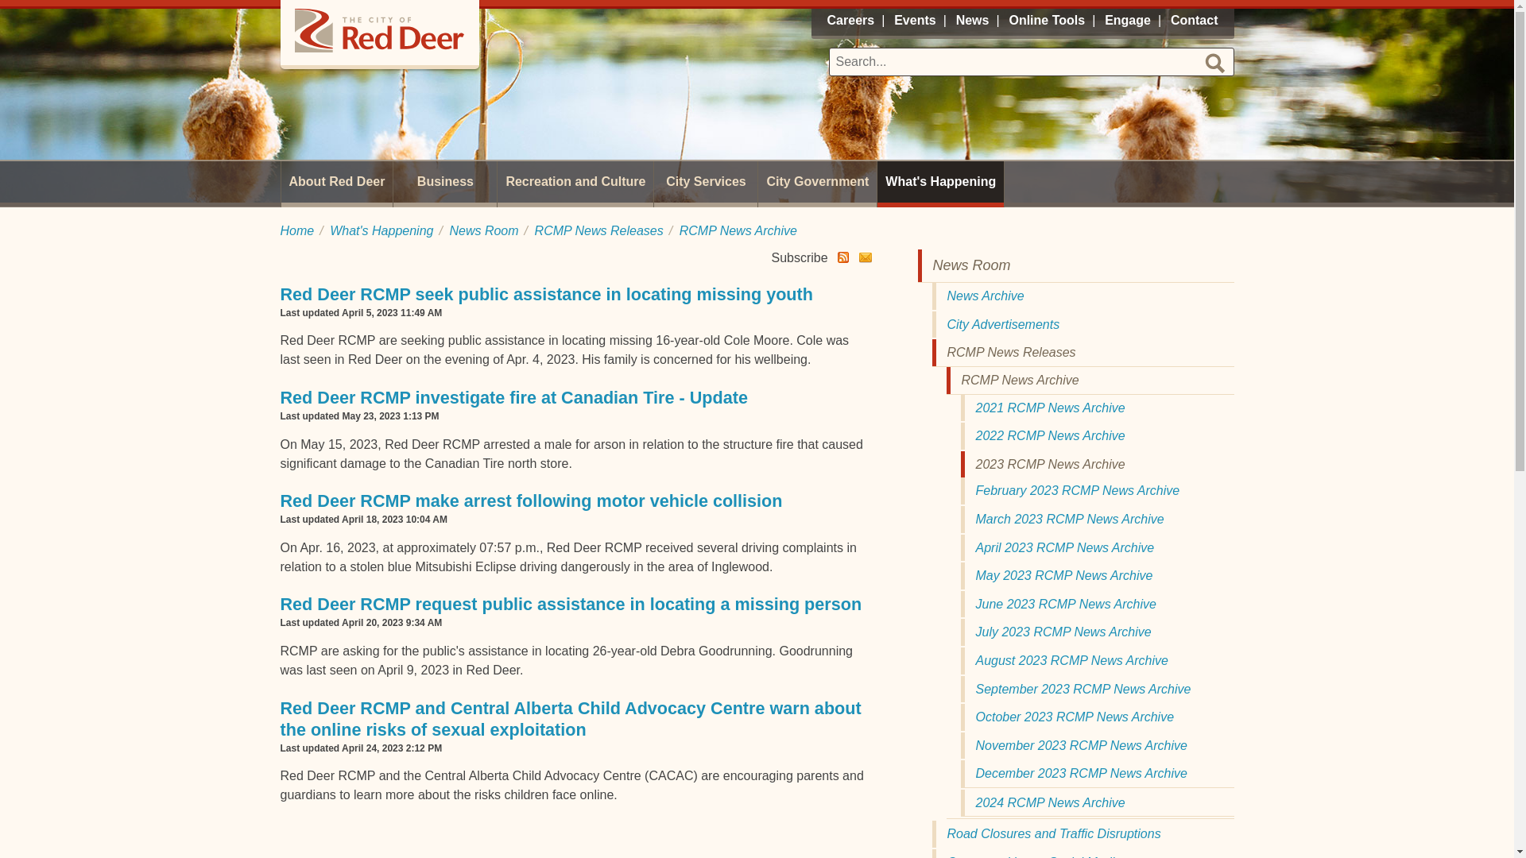 The width and height of the screenshot is (1526, 858). Describe the element at coordinates (513, 397) in the screenshot. I see `Red Deer RCMP investigate fire at Canadian Tire - Update` at that location.